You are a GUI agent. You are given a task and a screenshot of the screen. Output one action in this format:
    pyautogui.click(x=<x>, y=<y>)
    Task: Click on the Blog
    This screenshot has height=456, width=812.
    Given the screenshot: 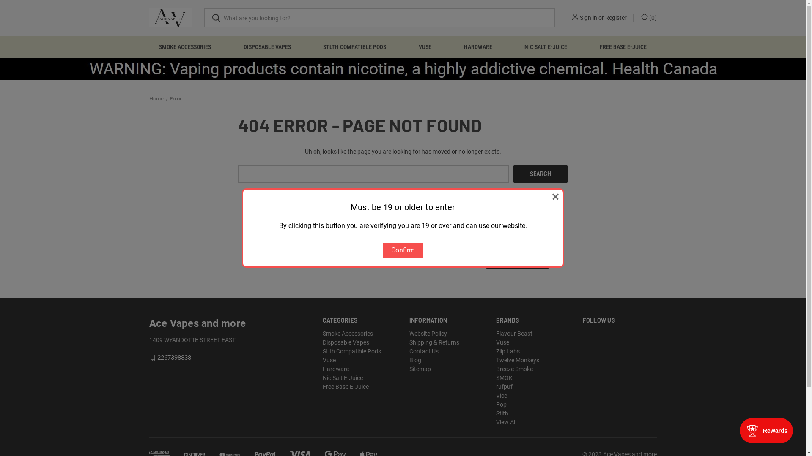 What is the action you would take?
    pyautogui.click(x=415, y=360)
    